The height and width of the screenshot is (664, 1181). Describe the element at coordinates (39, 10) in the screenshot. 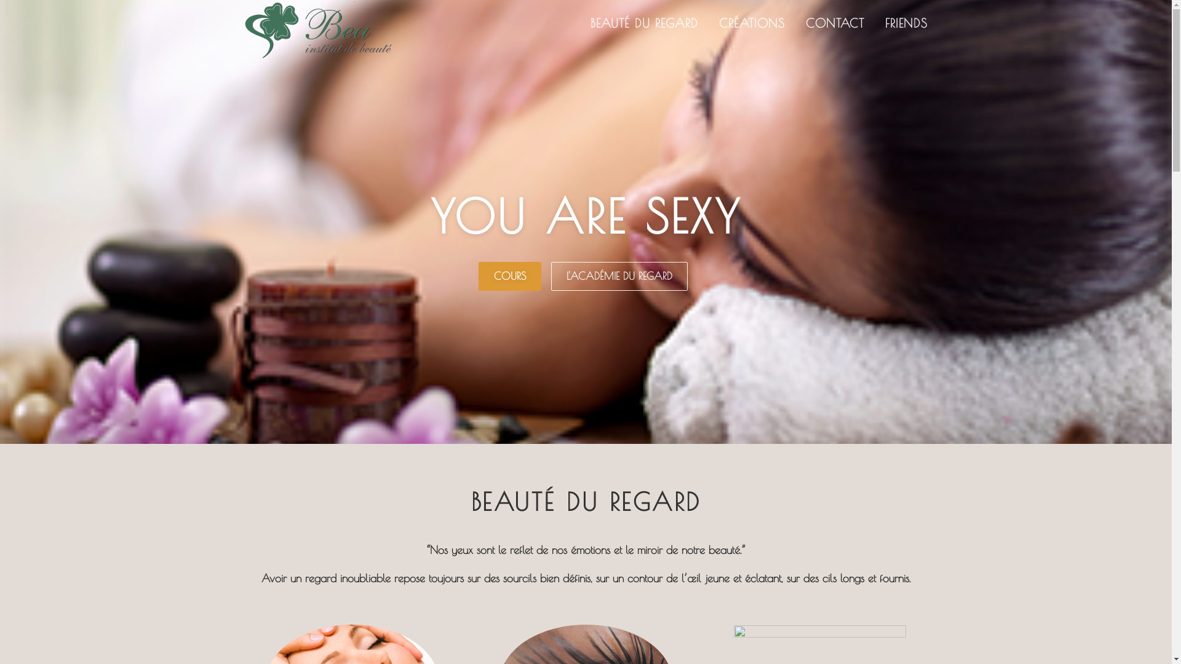

I see `Aller au contenu` at that location.